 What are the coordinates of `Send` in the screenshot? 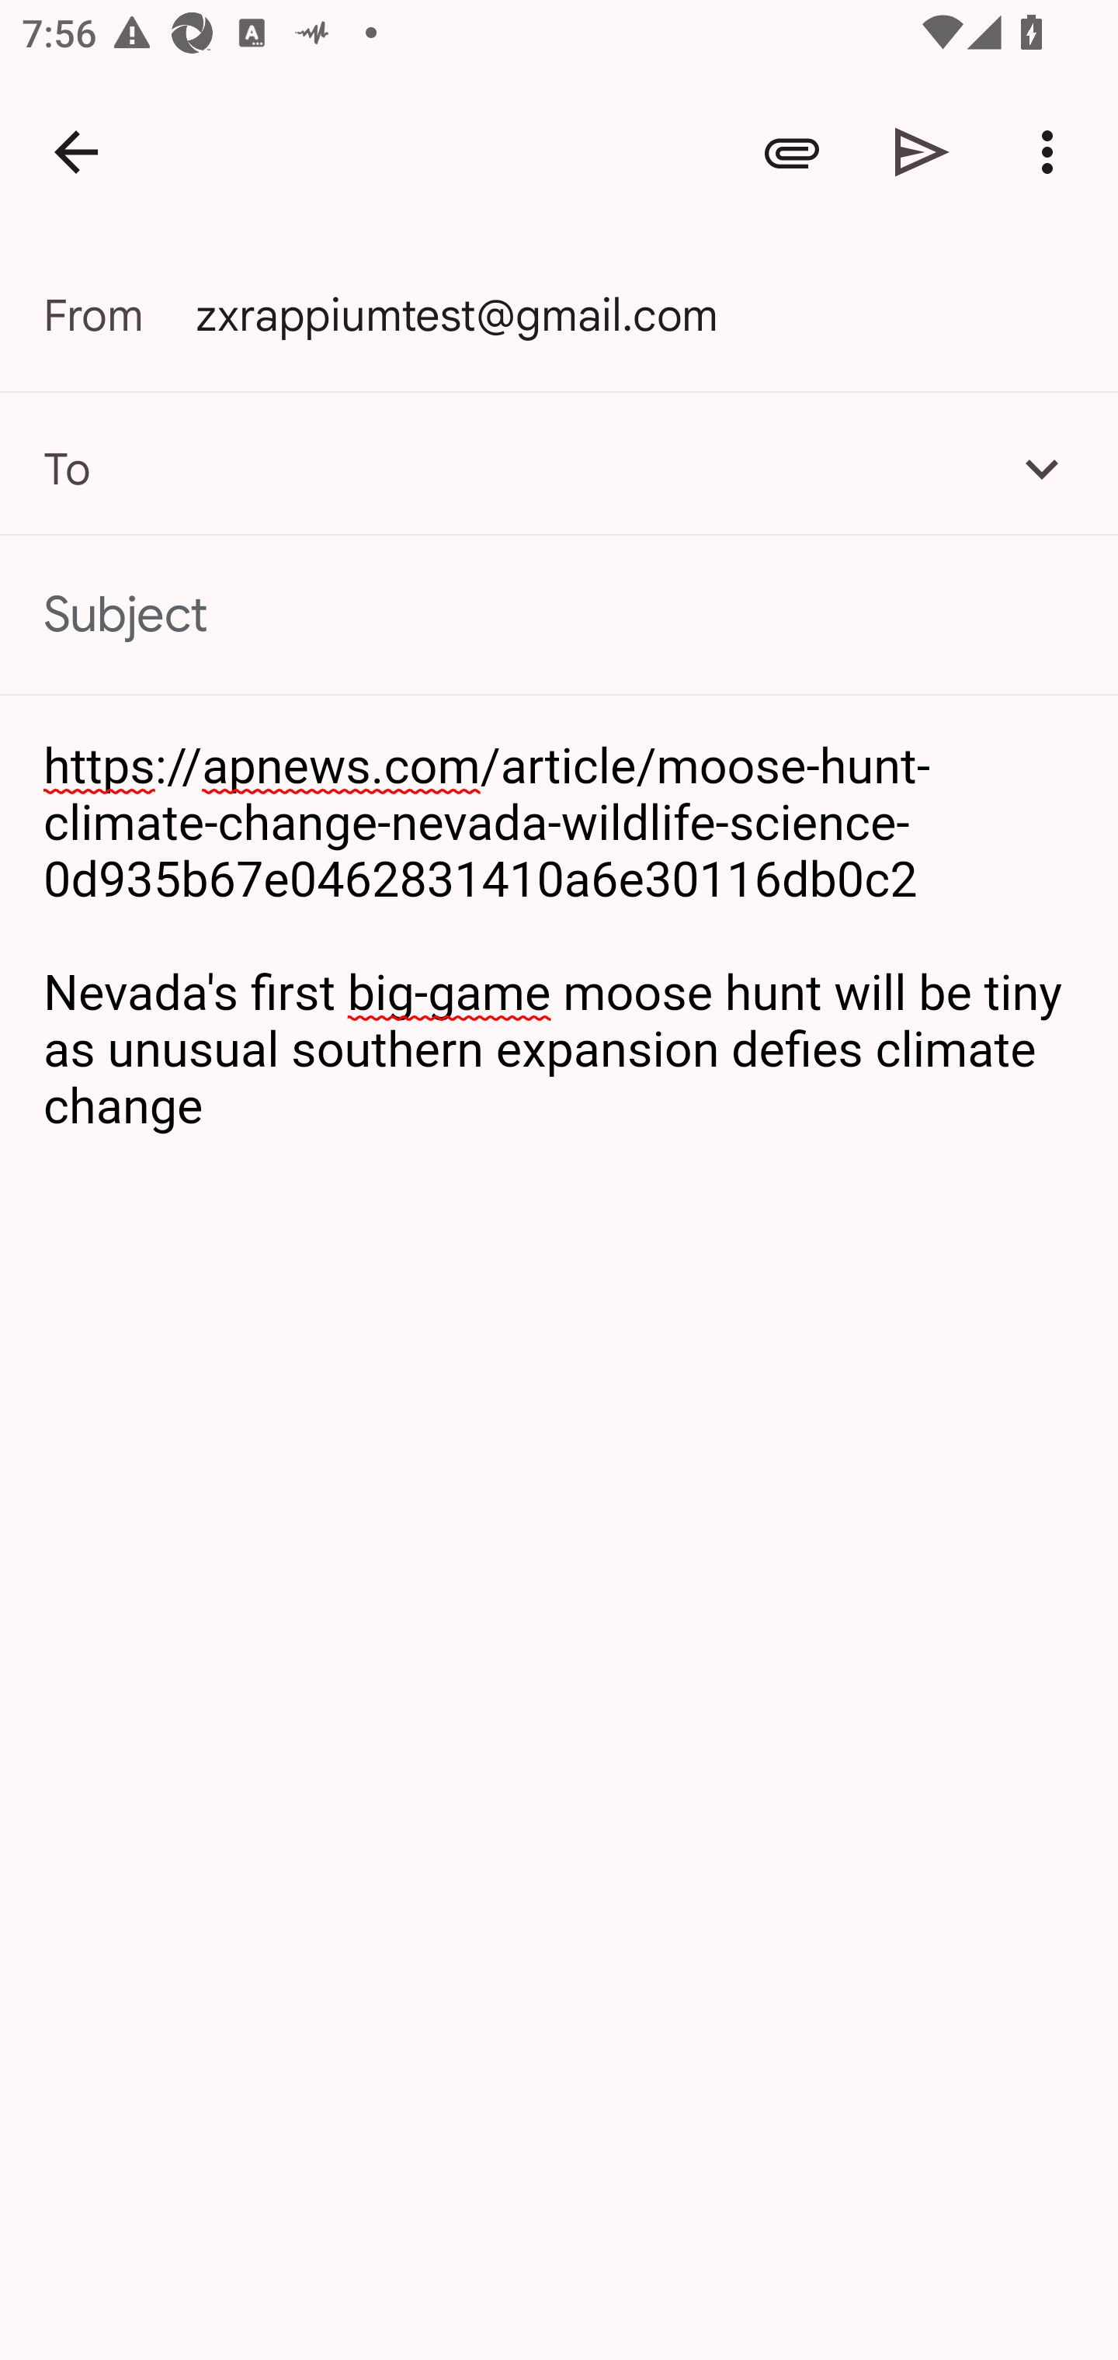 It's located at (922, 152).